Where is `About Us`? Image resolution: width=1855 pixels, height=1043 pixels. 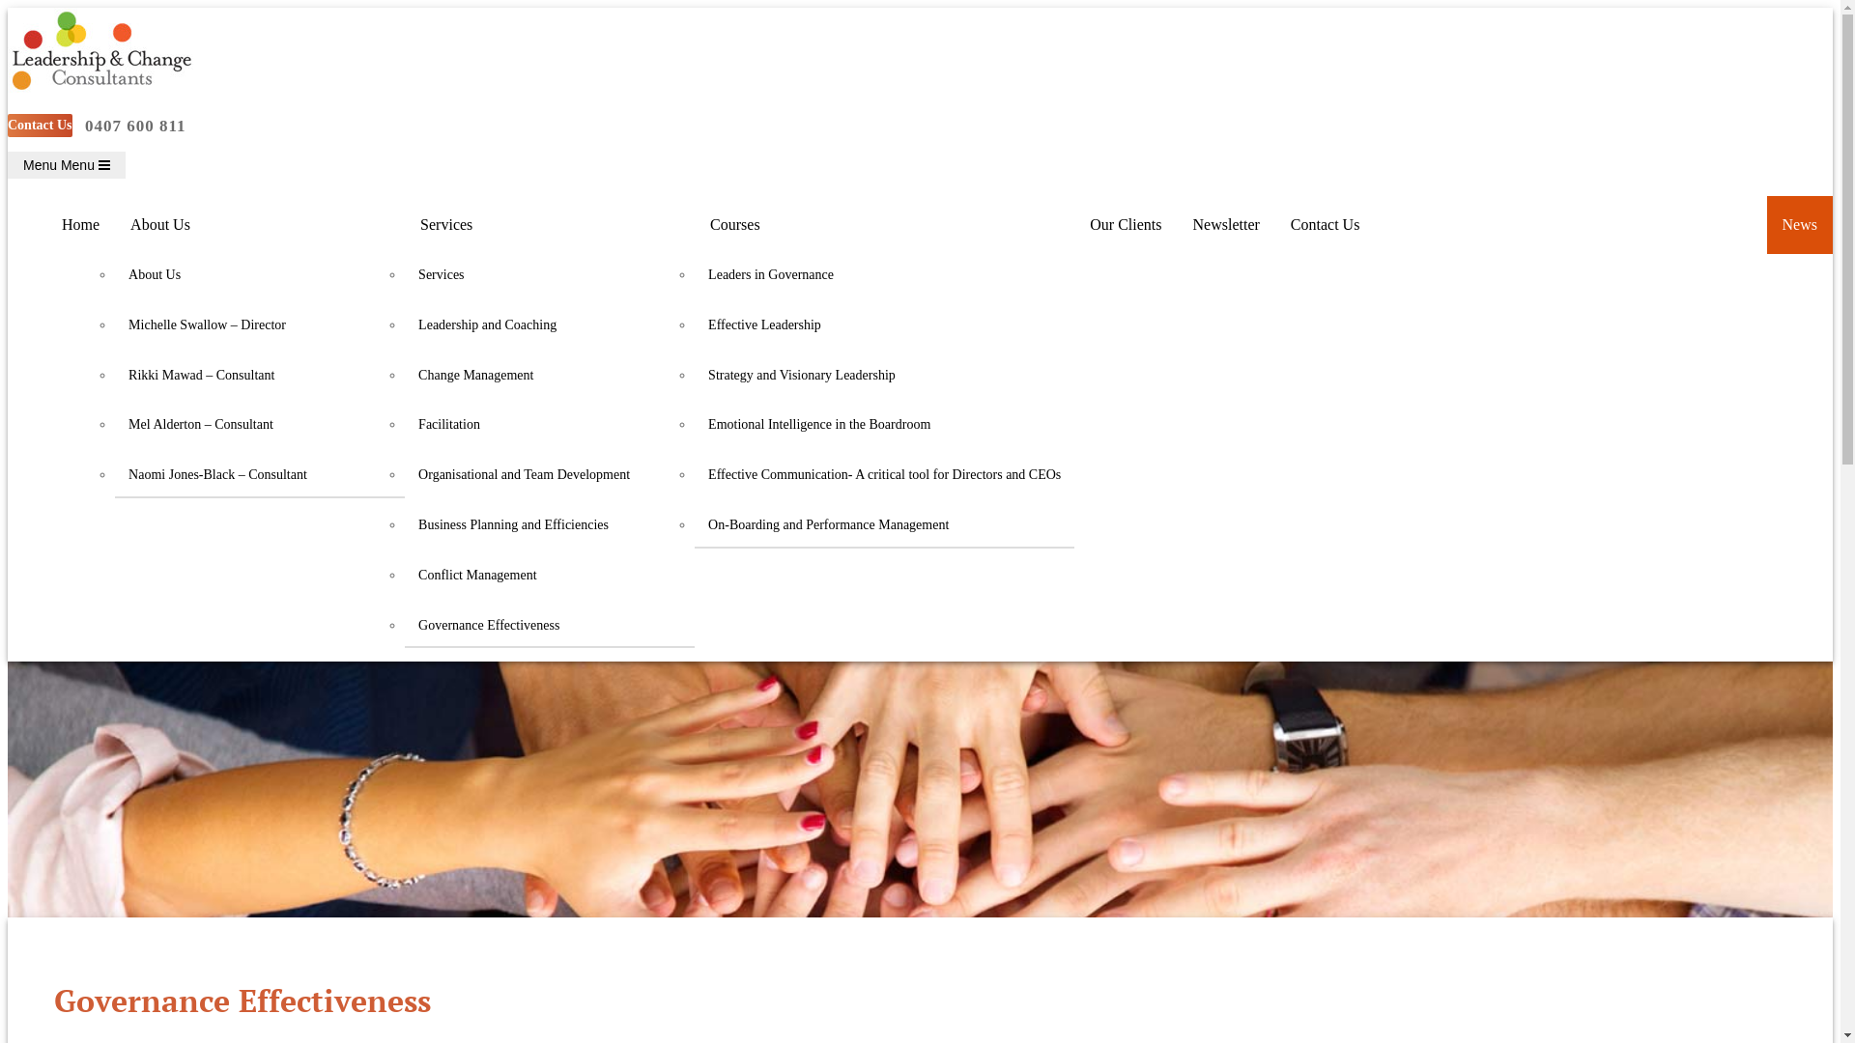
About Us is located at coordinates (260, 225).